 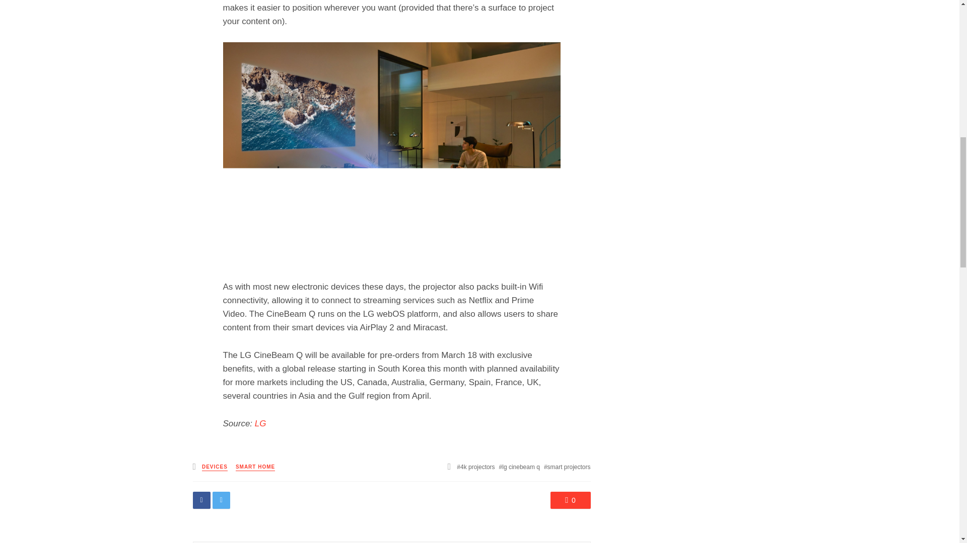 What do you see at coordinates (261, 423) in the screenshot?
I see `LG` at bounding box center [261, 423].